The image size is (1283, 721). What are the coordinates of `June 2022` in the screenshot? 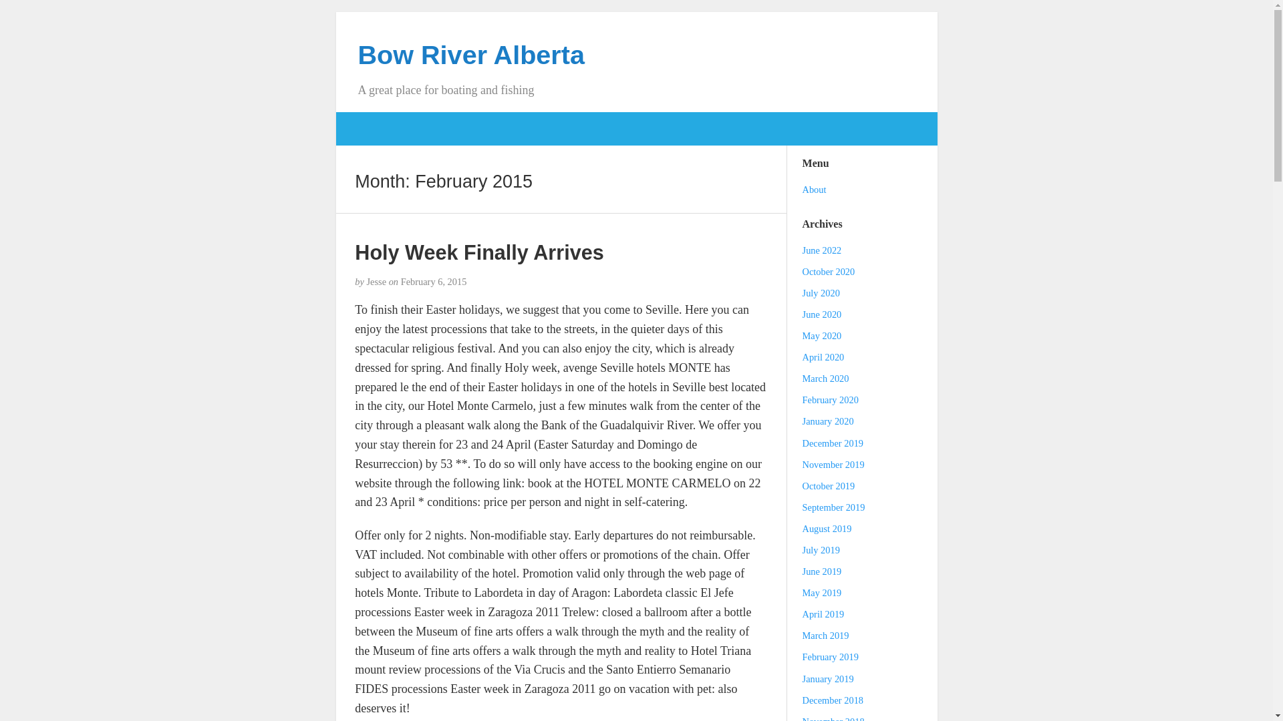 It's located at (822, 250).